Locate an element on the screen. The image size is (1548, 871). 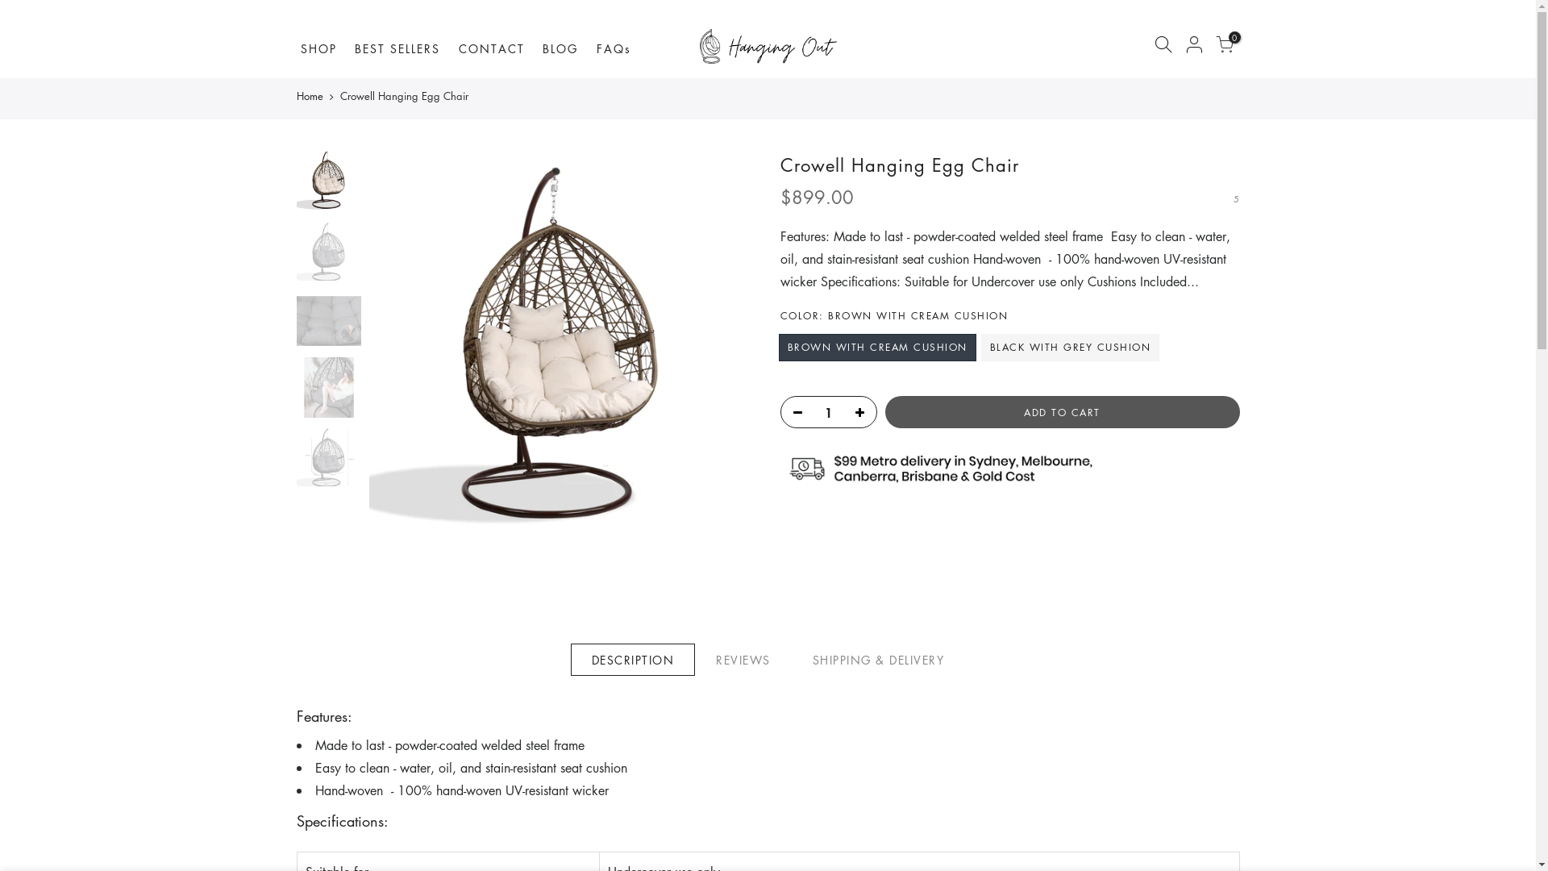
PRIVACY POLICY is located at coordinates (776, 739).